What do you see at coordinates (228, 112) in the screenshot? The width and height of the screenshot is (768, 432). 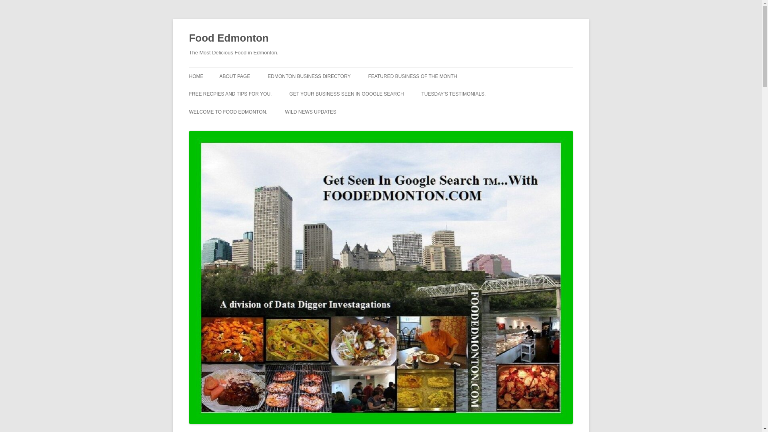 I see `WELCOME TO FOOD EDMONTON.` at bounding box center [228, 112].